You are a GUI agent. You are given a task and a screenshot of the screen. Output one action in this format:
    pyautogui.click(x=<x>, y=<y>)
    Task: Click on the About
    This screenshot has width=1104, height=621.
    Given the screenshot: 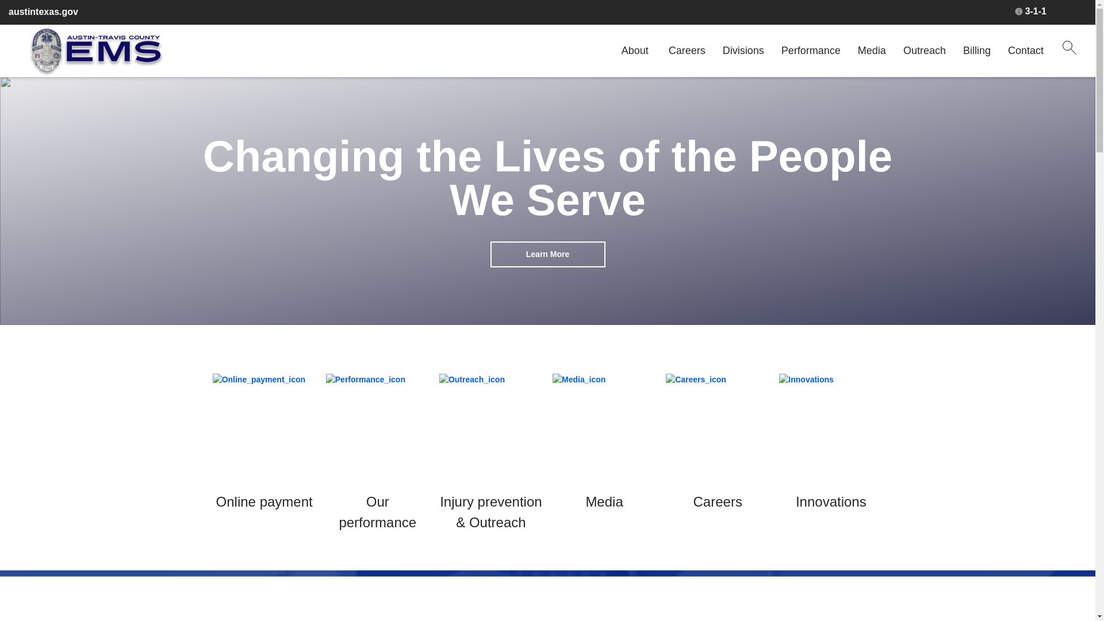 What is the action you would take?
    pyautogui.click(x=635, y=51)
    